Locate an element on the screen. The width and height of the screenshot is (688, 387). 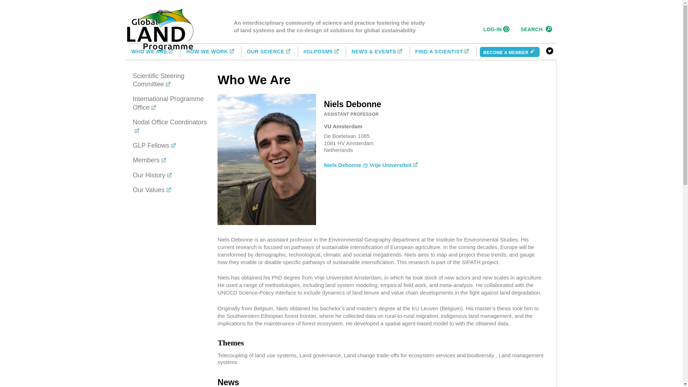
OUR SCIENCE is located at coordinates (269, 52).